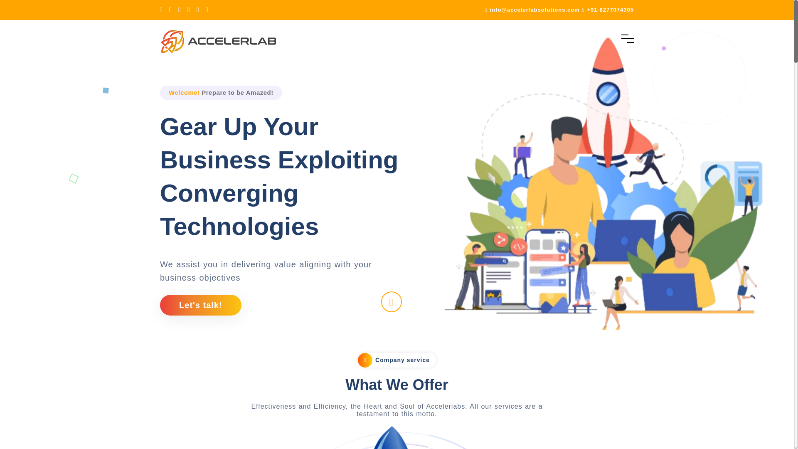  Describe the element at coordinates (201, 305) in the screenshot. I see `Let's talk!` at that location.